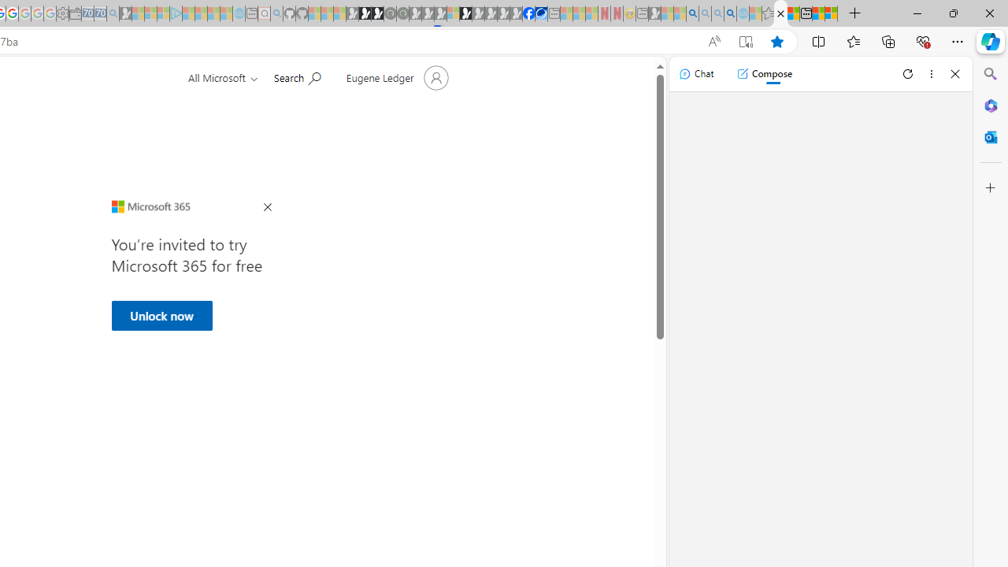 This screenshot has height=567, width=1008. I want to click on Favorites - Sleeping, so click(768, 14).